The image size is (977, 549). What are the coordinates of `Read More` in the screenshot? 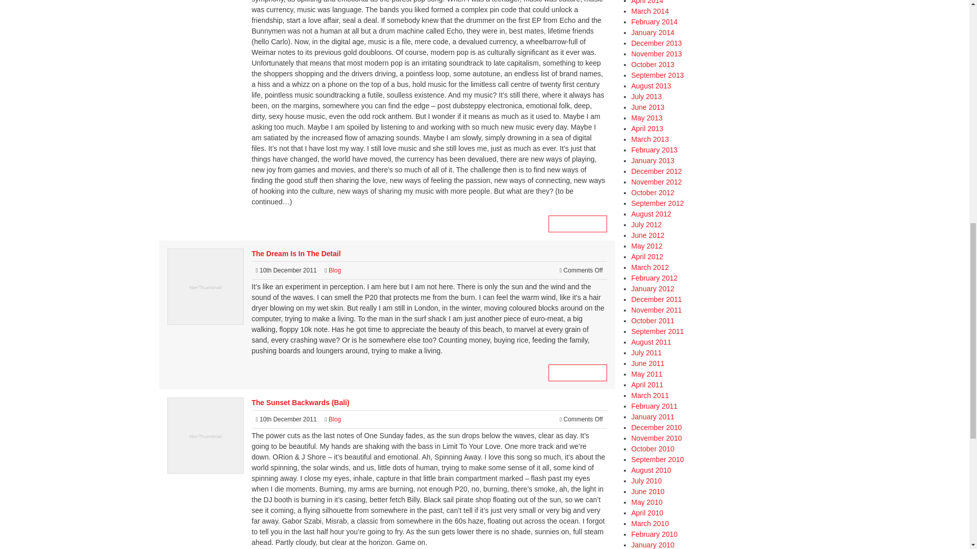 It's located at (577, 224).